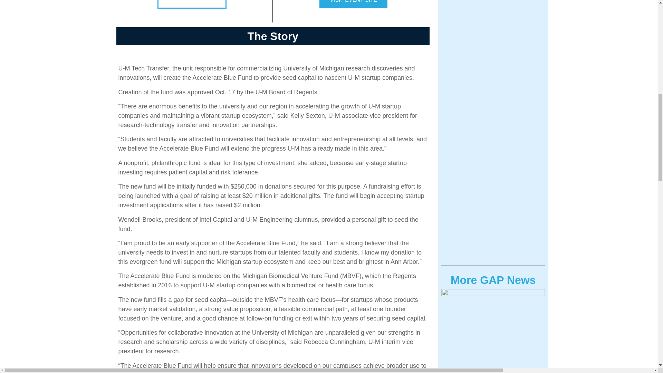 The height and width of the screenshot is (373, 663). I want to click on VISIT EVENT SITE, so click(353, 4).